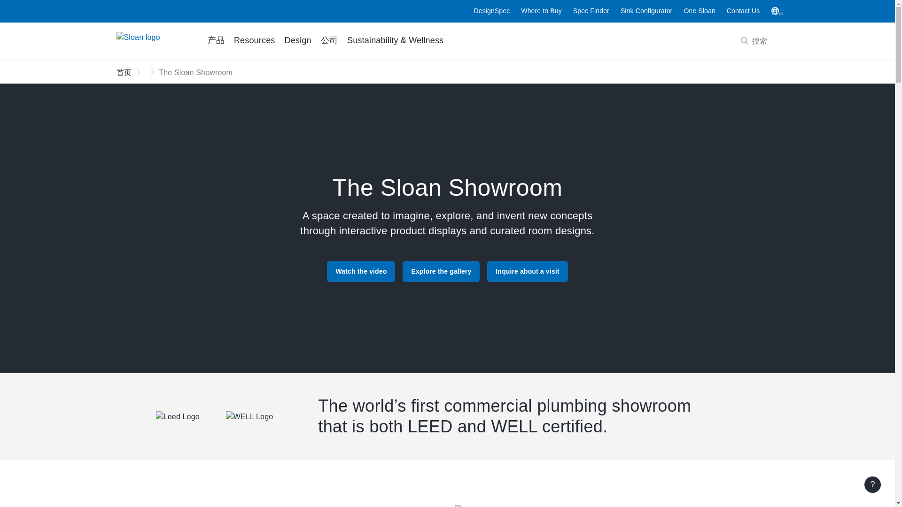  Describe the element at coordinates (591, 10) in the screenshot. I see `Spec Finder` at that location.